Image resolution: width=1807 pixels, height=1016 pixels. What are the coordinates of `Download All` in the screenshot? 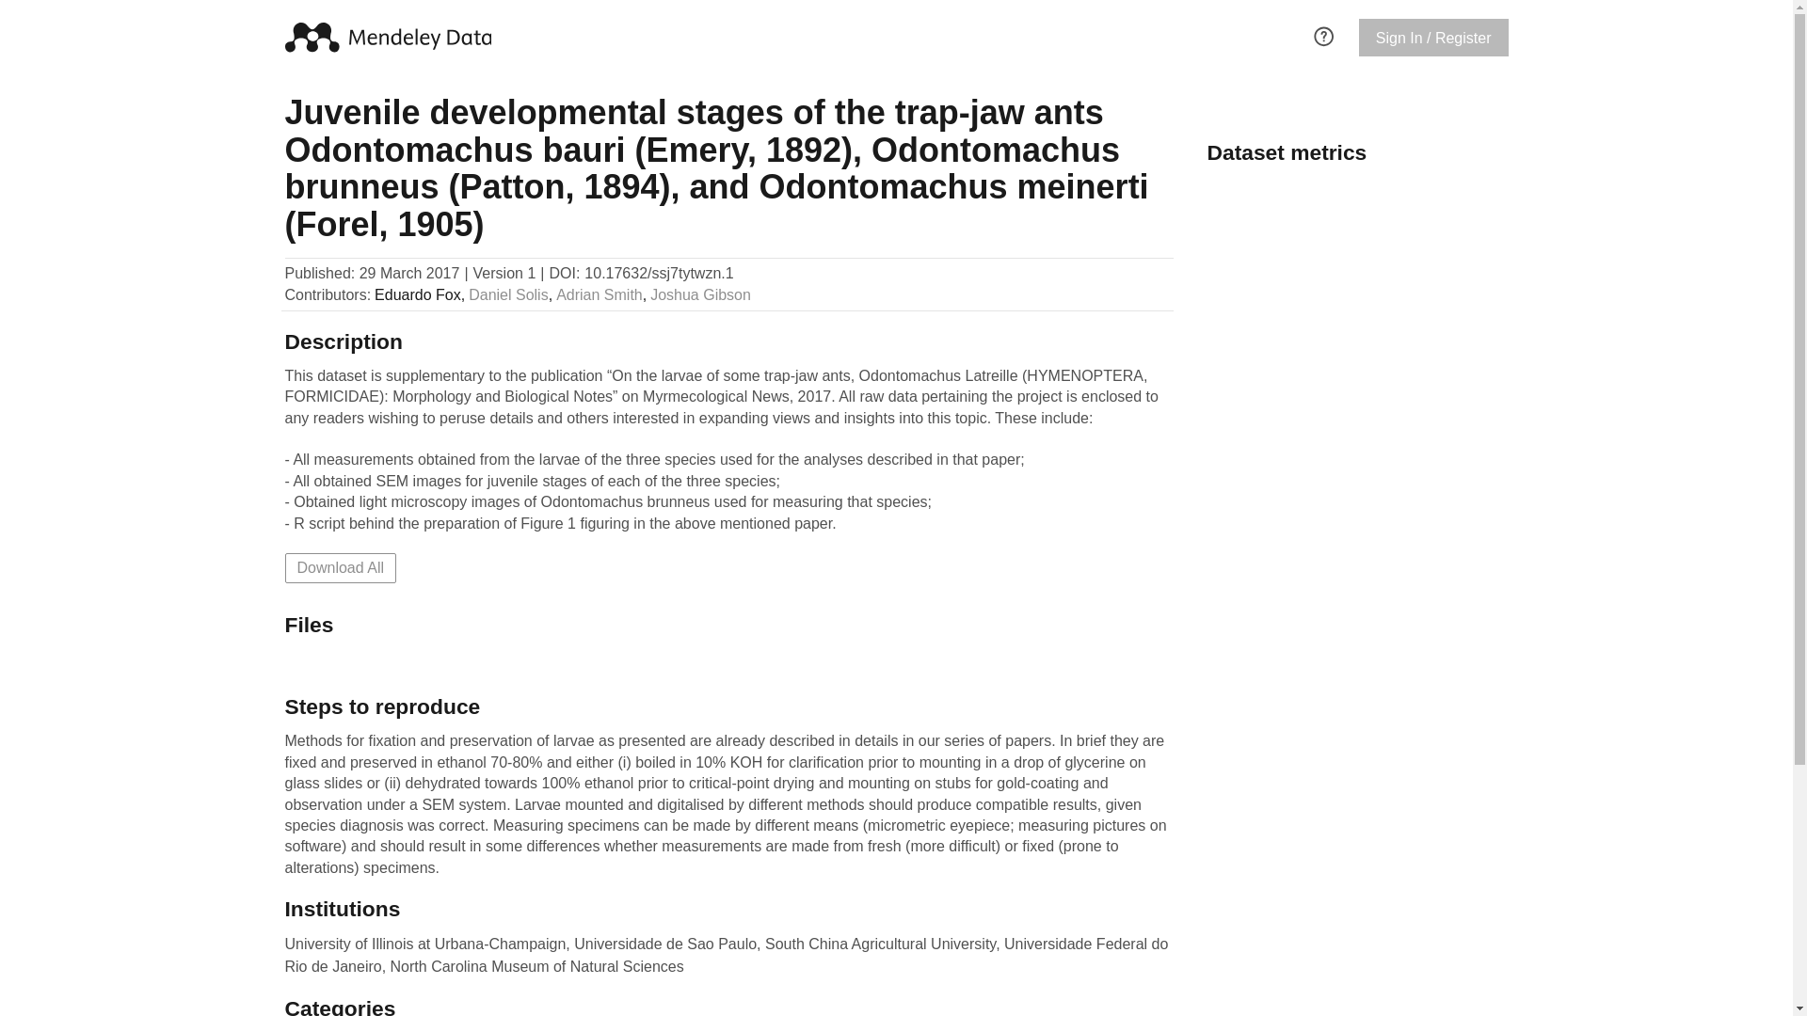 It's located at (339, 567).